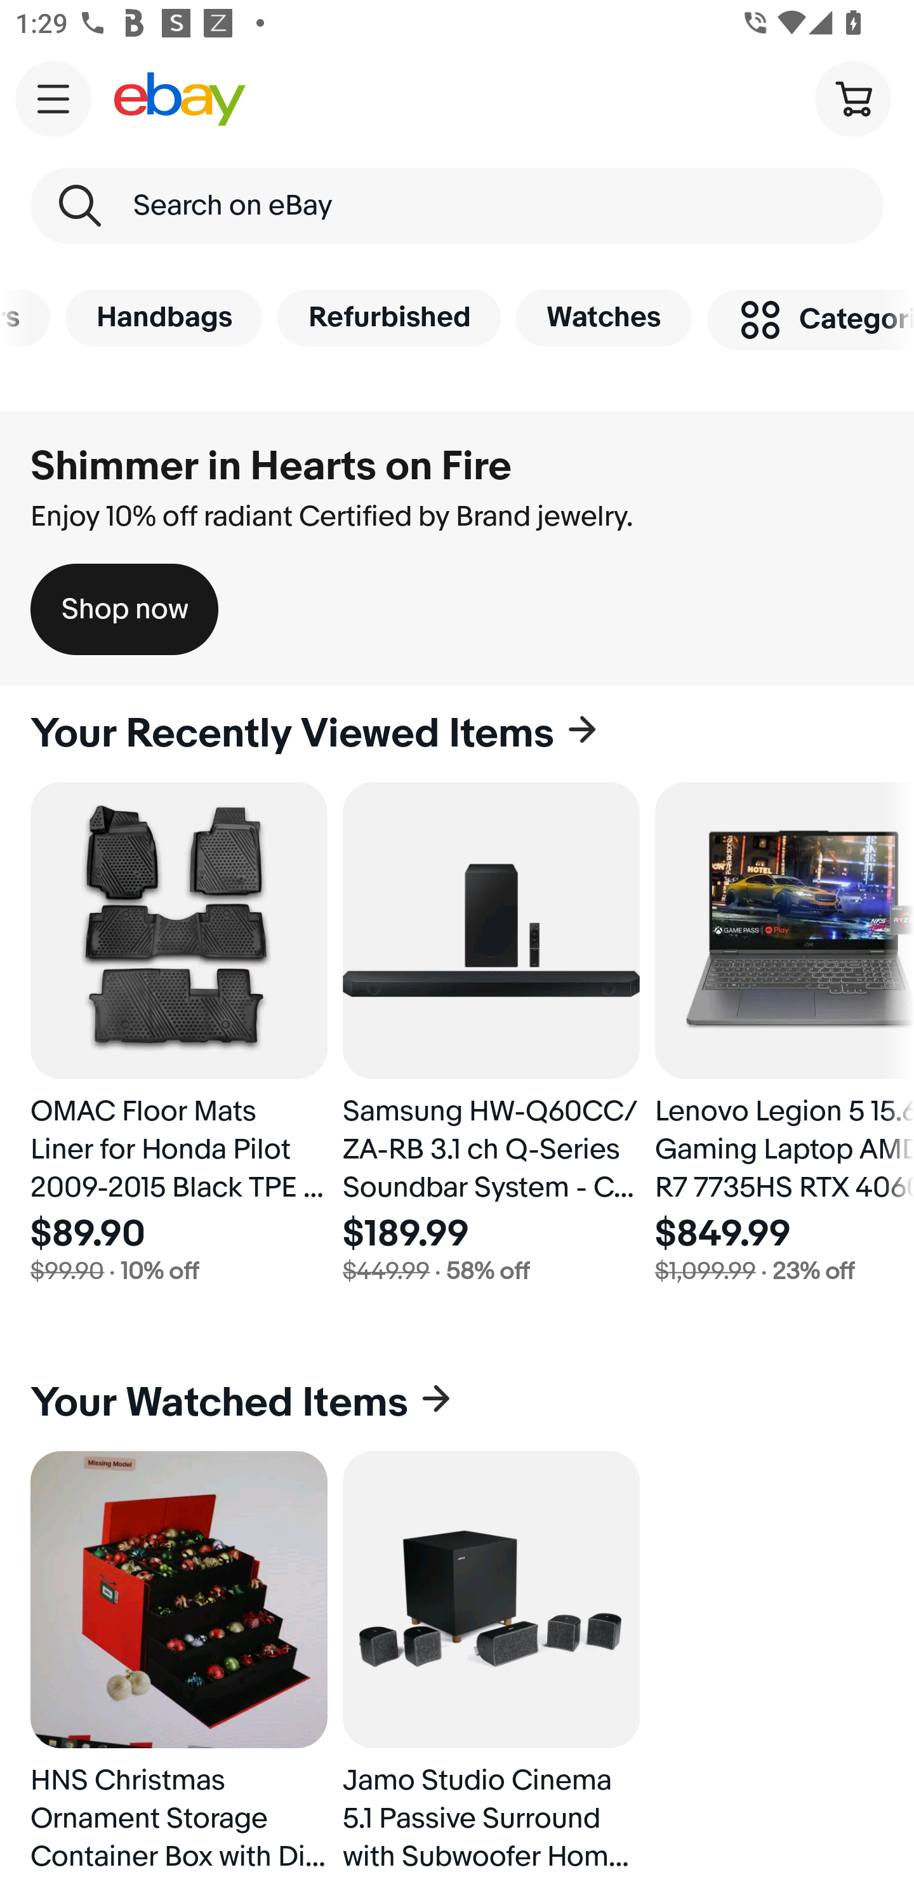 This screenshot has width=914, height=1879. I want to click on Cart button shopping cart, so click(852, 98).